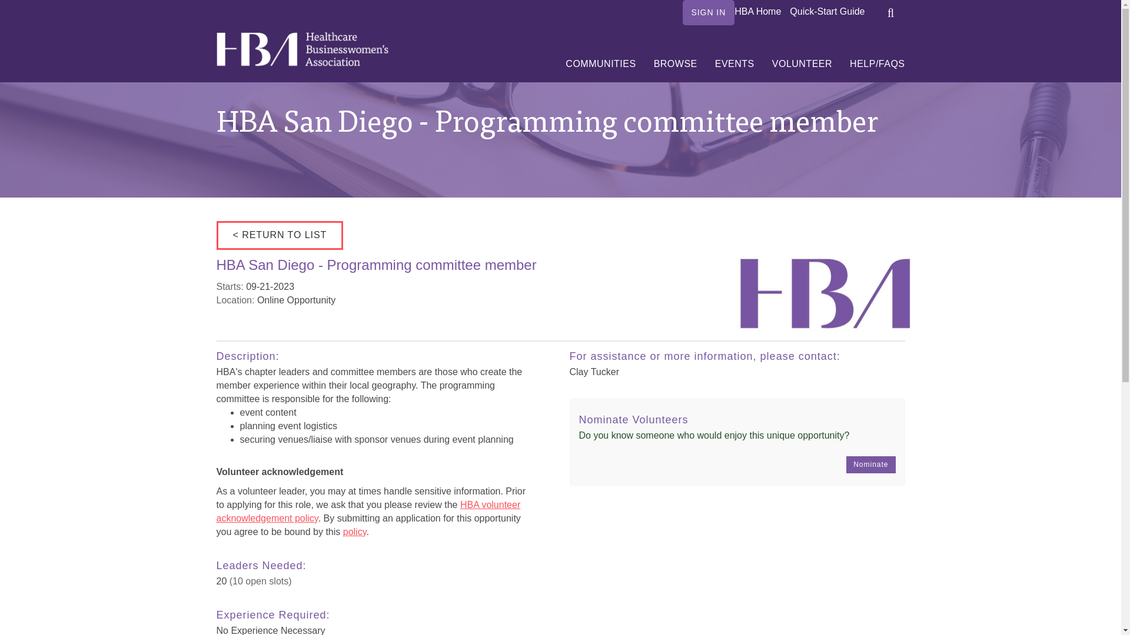  What do you see at coordinates (676, 63) in the screenshot?
I see `BROWSE` at bounding box center [676, 63].